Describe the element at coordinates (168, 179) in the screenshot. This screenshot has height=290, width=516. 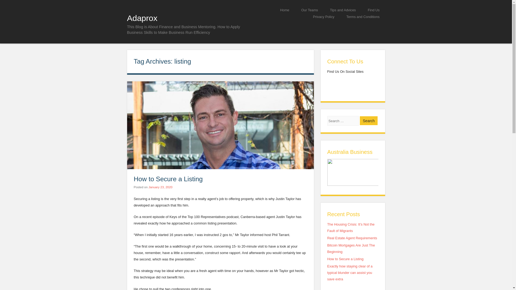
I see `How to Secure a Listing` at that location.